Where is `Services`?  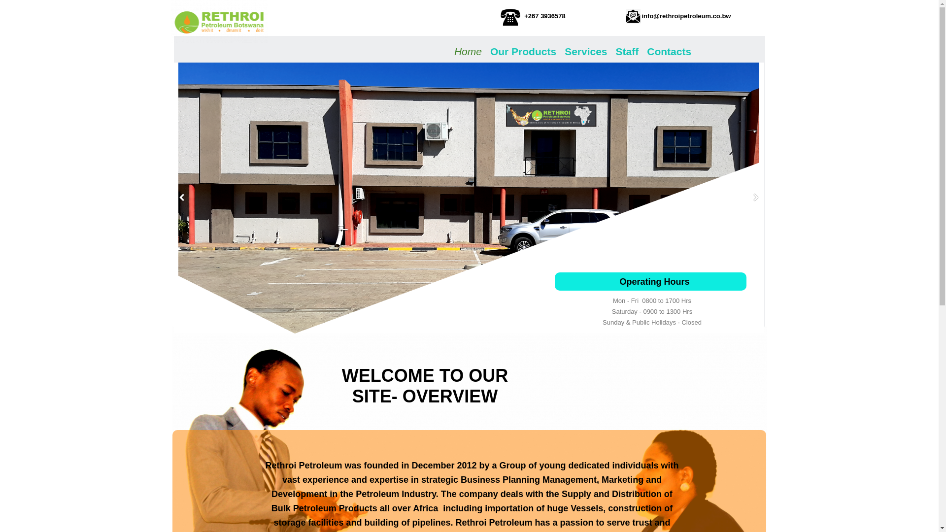
Services is located at coordinates (586, 50).